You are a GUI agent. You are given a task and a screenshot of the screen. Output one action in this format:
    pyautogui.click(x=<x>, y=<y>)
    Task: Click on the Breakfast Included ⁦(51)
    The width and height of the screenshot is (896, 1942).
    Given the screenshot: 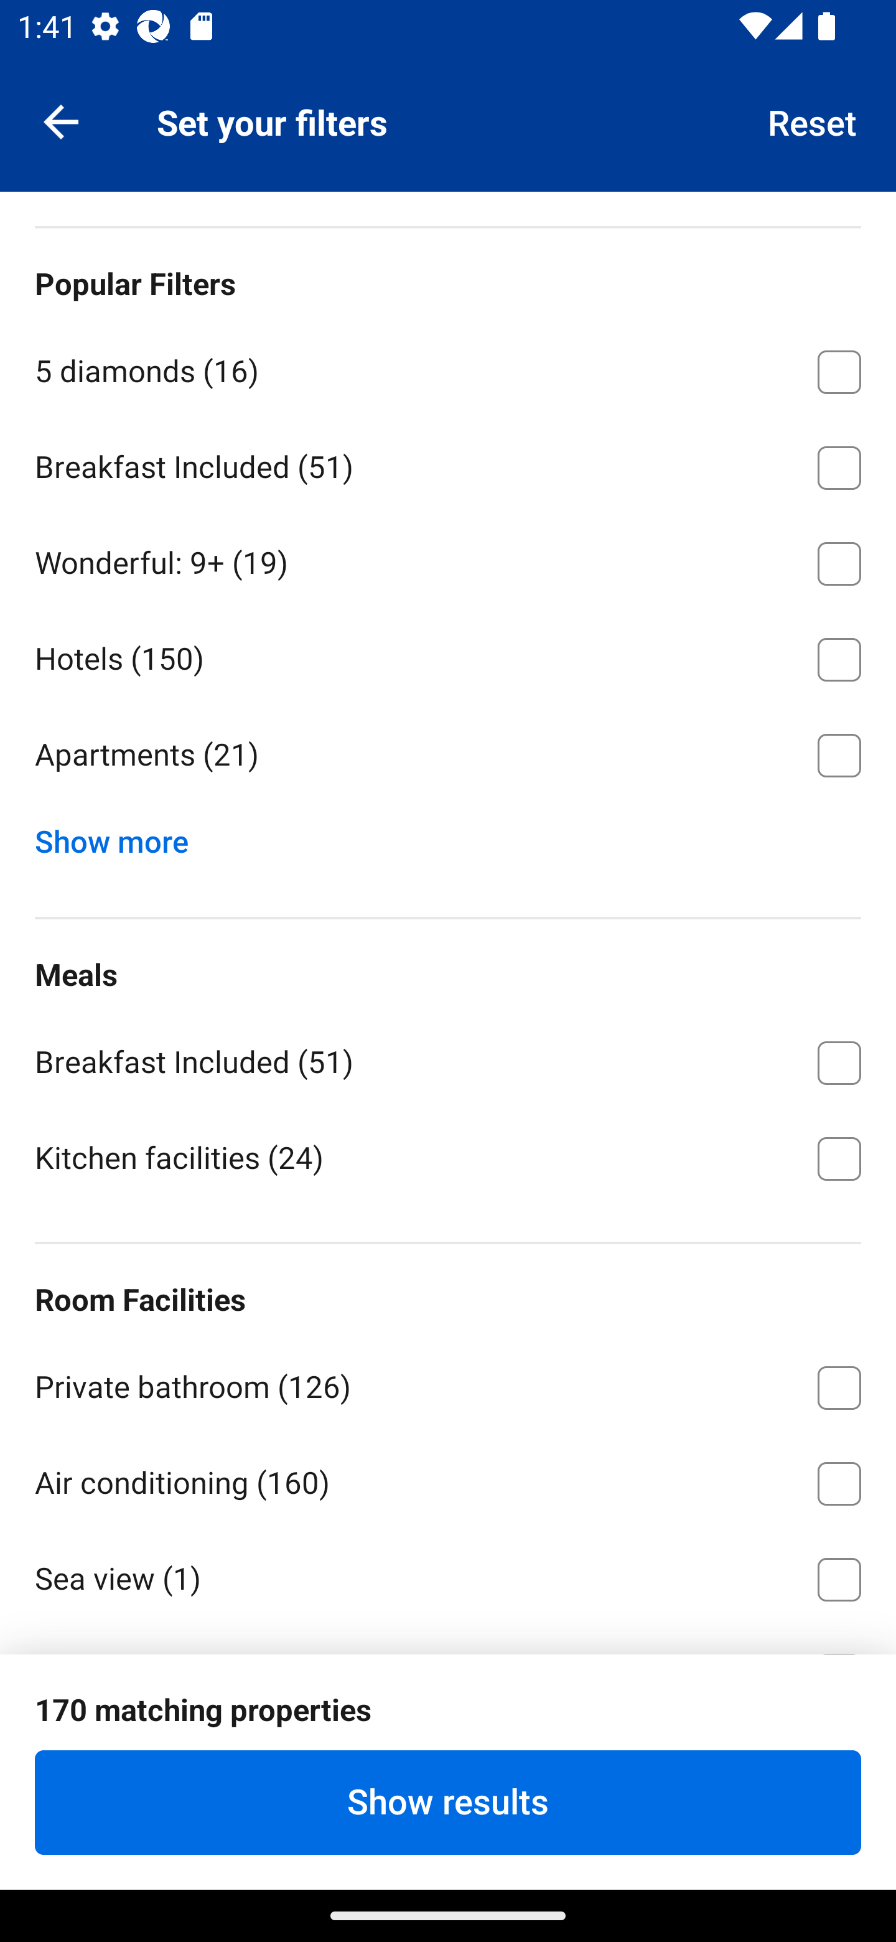 What is the action you would take?
    pyautogui.click(x=448, y=463)
    